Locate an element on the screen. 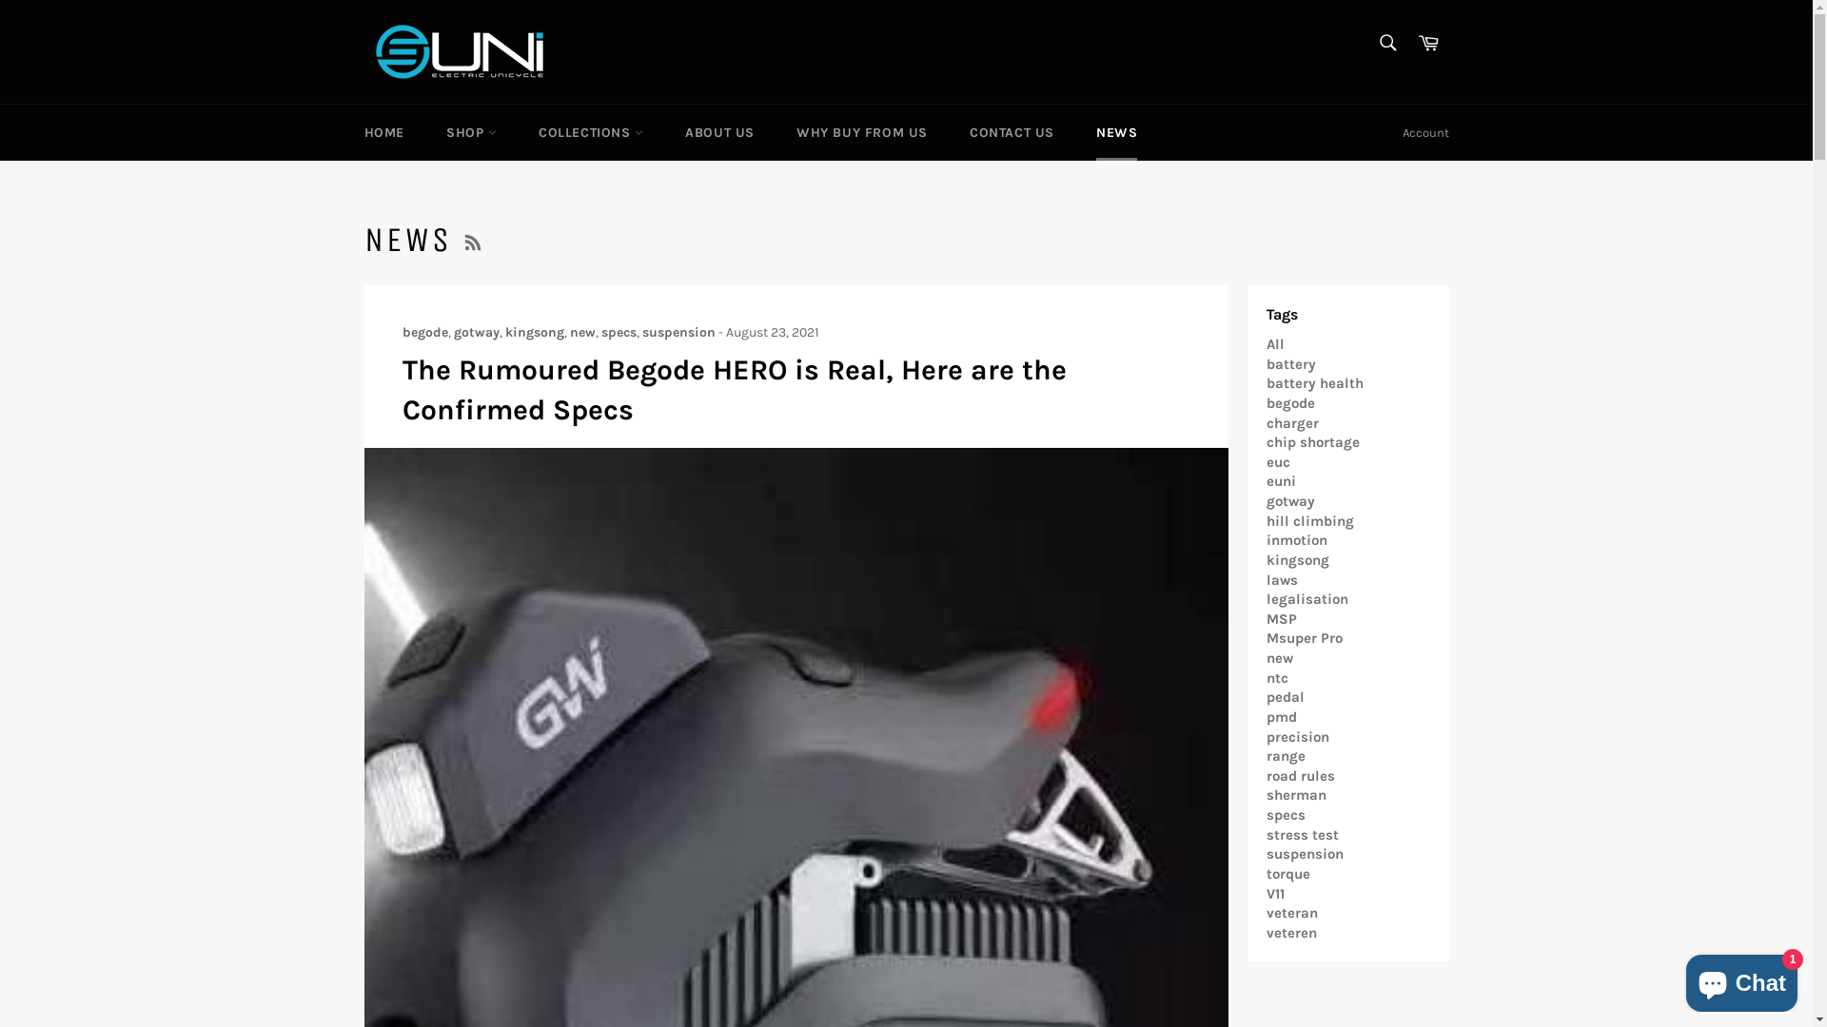 The height and width of the screenshot is (1027, 1827). suspension is located at coordinates (678, 333).